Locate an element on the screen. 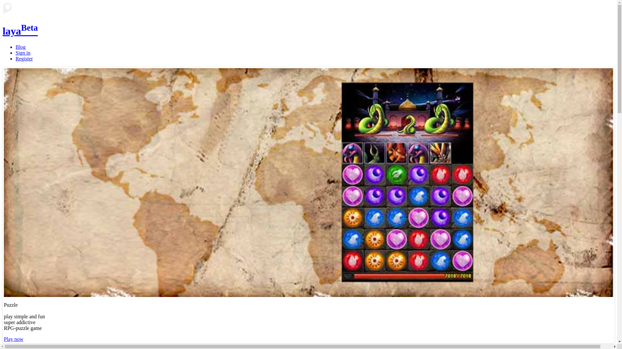 This screenshot has height=349, width=622. layaBeta is located at coordinates (308, 20).